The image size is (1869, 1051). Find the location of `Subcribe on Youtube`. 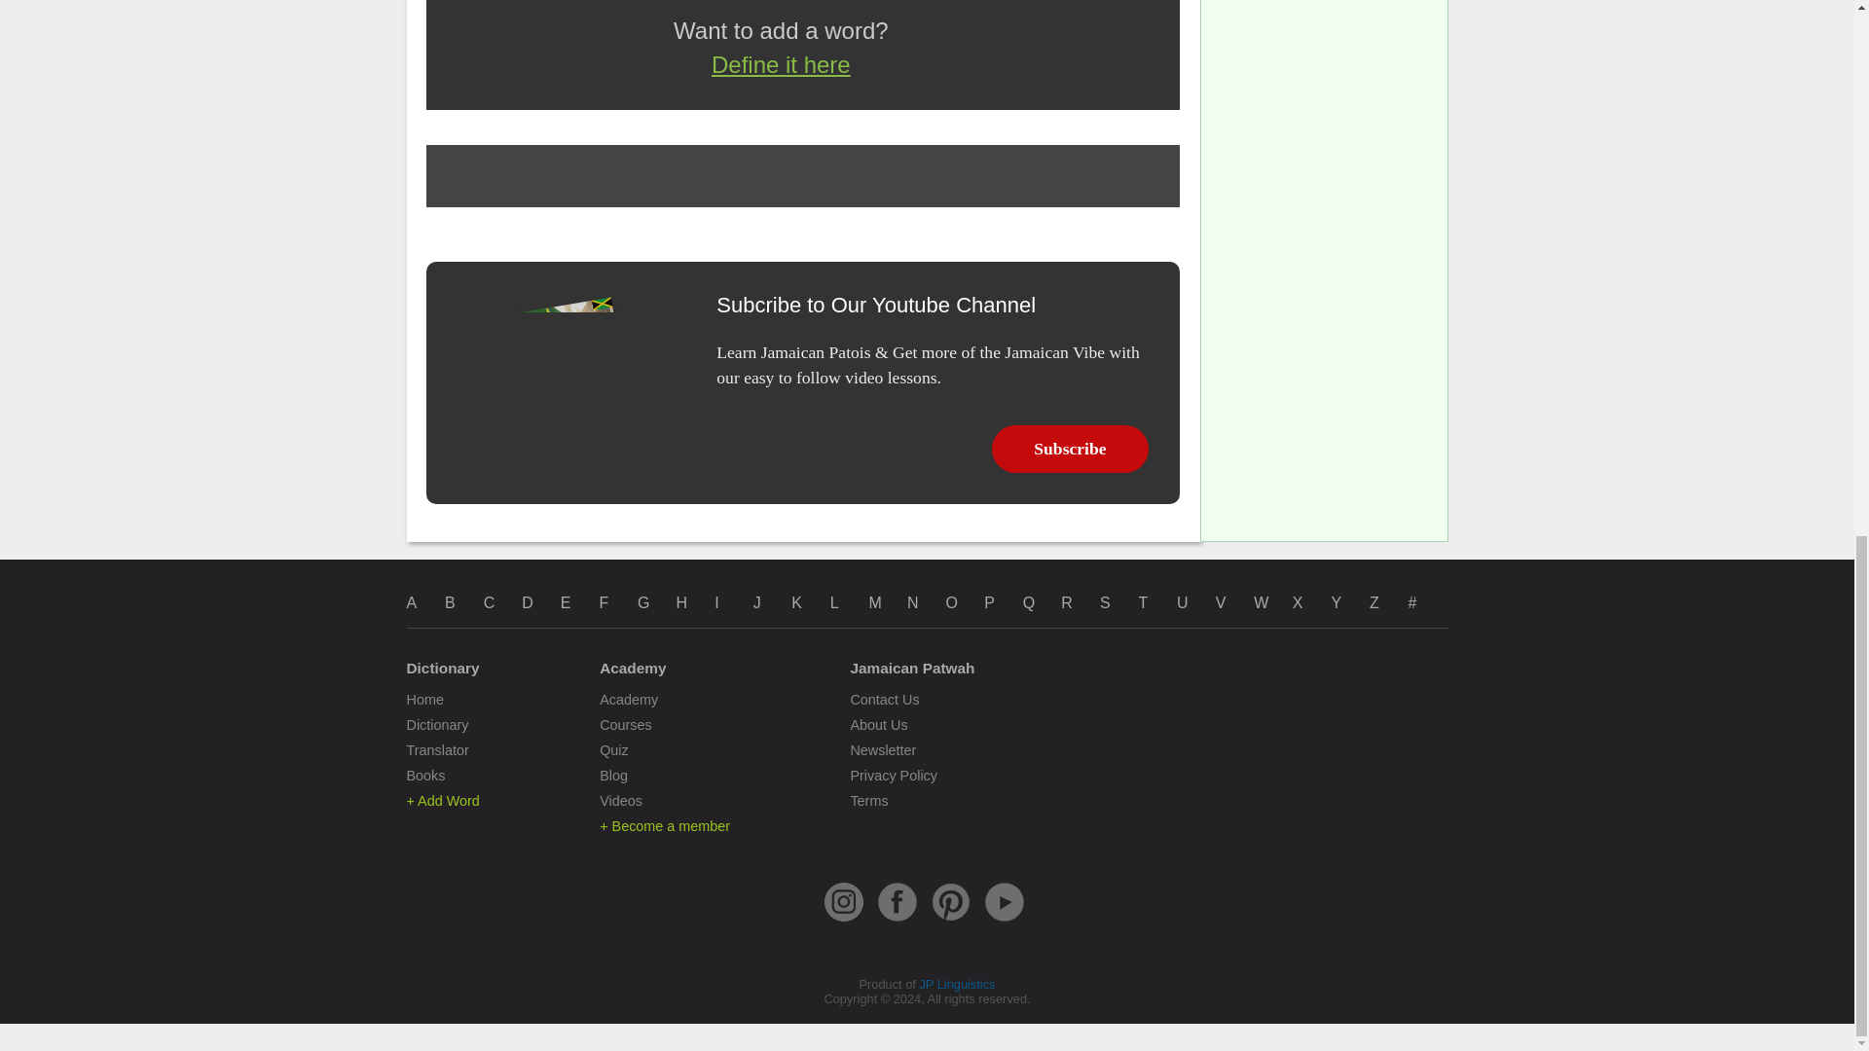

Subcribe on Youtube is located at coordinates (1005, 920).